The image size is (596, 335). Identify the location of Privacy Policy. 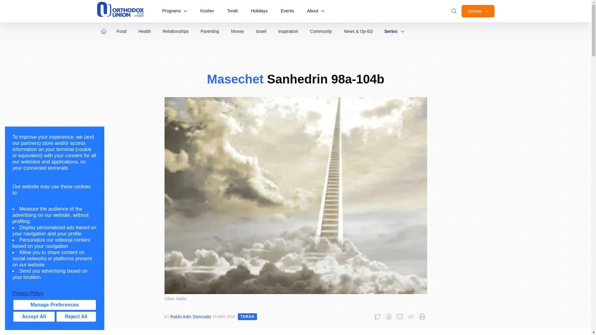
(55, 293).